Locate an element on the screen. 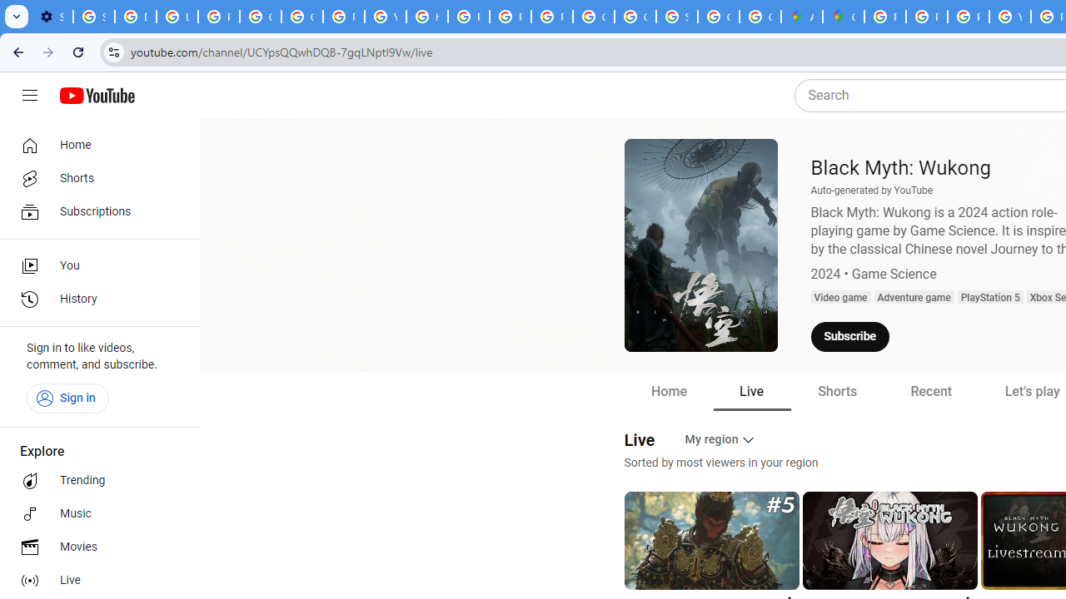 The height and width of the screenshot is (599, 1066). Recent is located at coordinates (930, 391).